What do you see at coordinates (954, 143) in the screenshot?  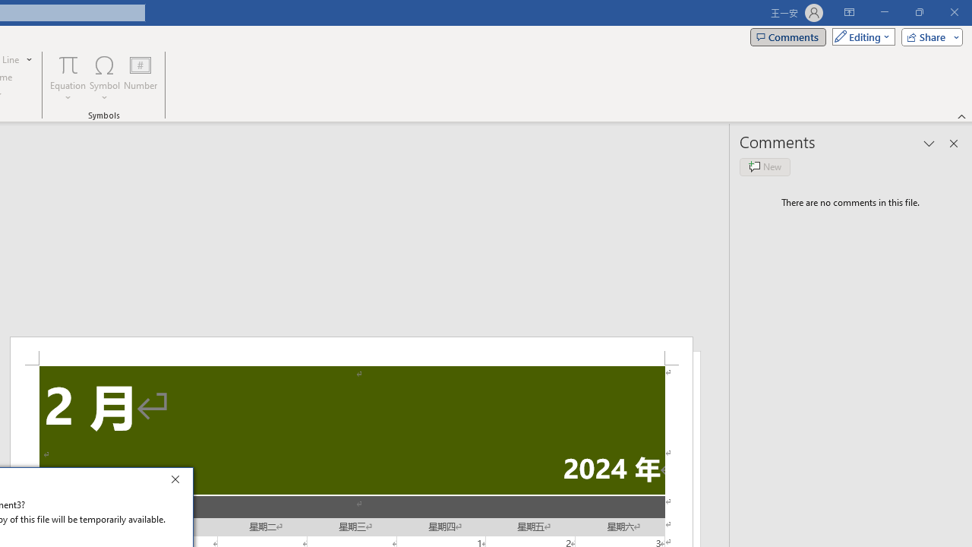 I see `Close pane` at bounding box center [954, 143].